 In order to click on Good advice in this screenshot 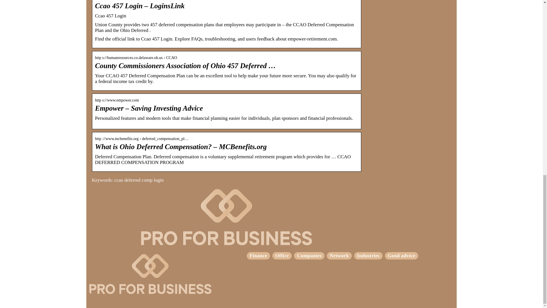, I will do `click(401, 256)`.